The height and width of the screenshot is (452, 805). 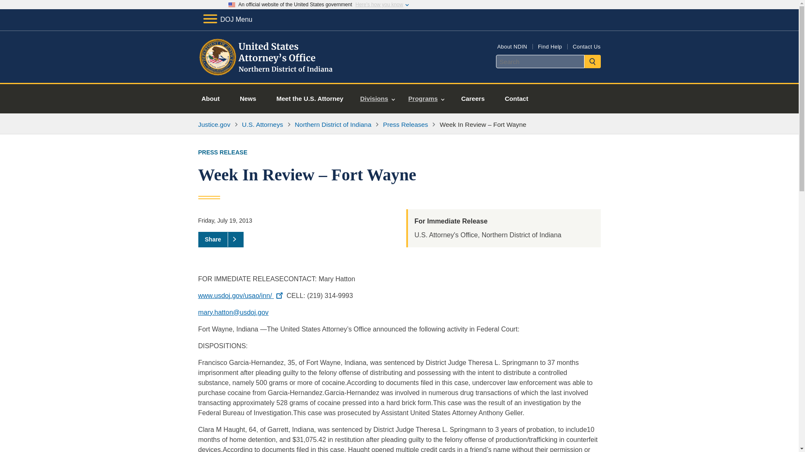 I want to click on Contact Us, so click(x=586, y=46).